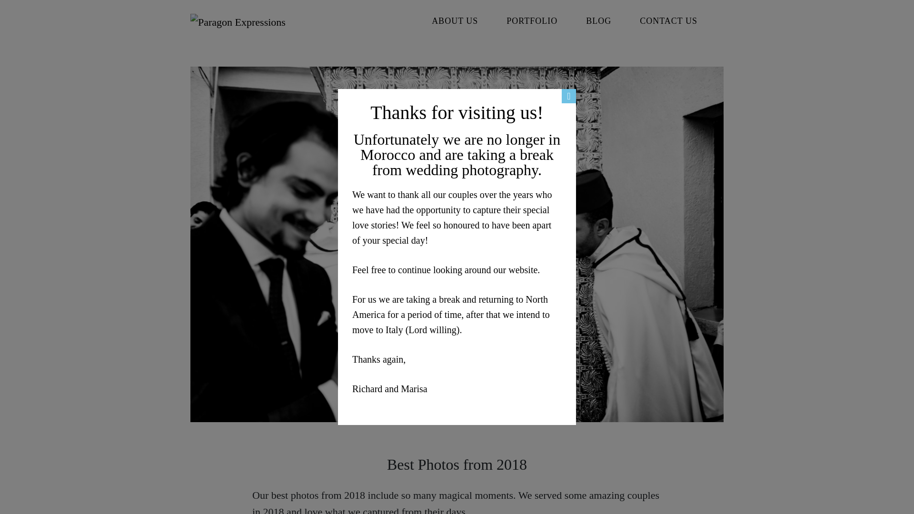 The image size is (914, 514). What do you see at coordinates (668, 21) in the screenshot?
I see `CONTACT US` at bounding box center [668, 21].